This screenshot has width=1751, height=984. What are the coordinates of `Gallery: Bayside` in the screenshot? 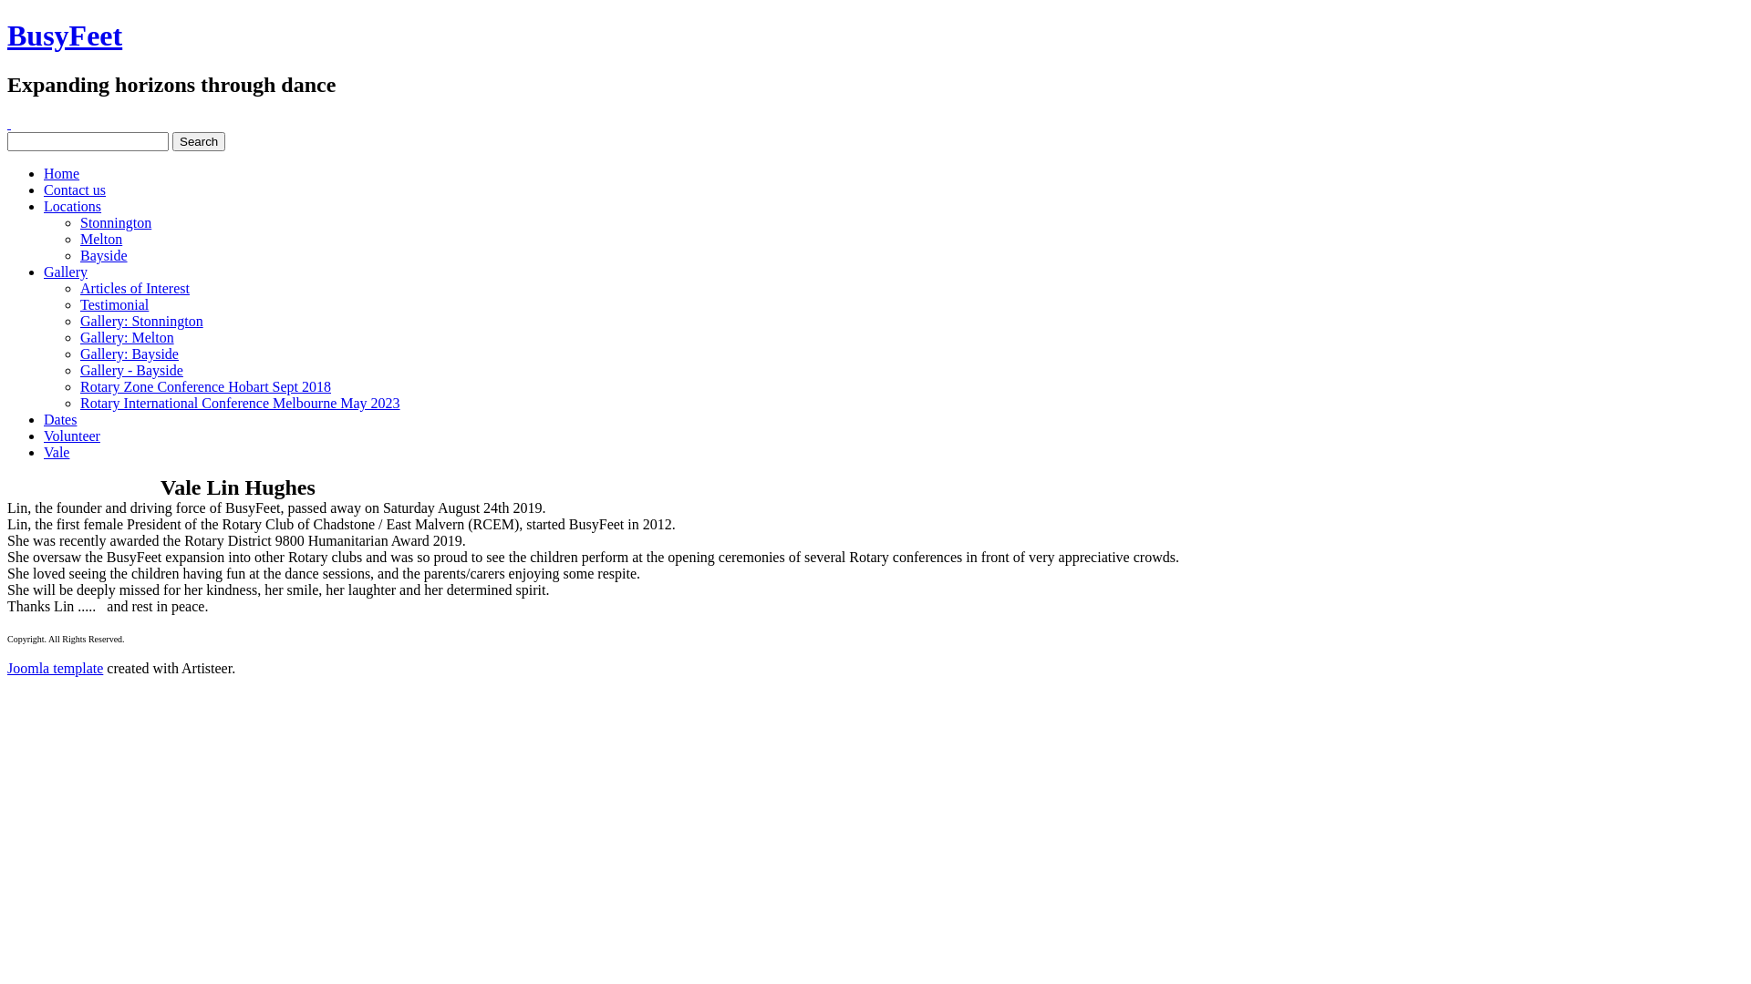 It's located at (130, 354).